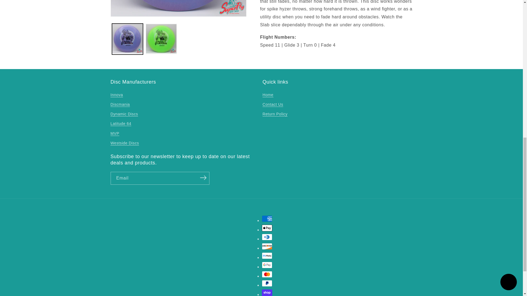  What do you see at coordinates (267, 228) in the screenshot?
I see `Apple Pay` at bounding box center [267, 228].